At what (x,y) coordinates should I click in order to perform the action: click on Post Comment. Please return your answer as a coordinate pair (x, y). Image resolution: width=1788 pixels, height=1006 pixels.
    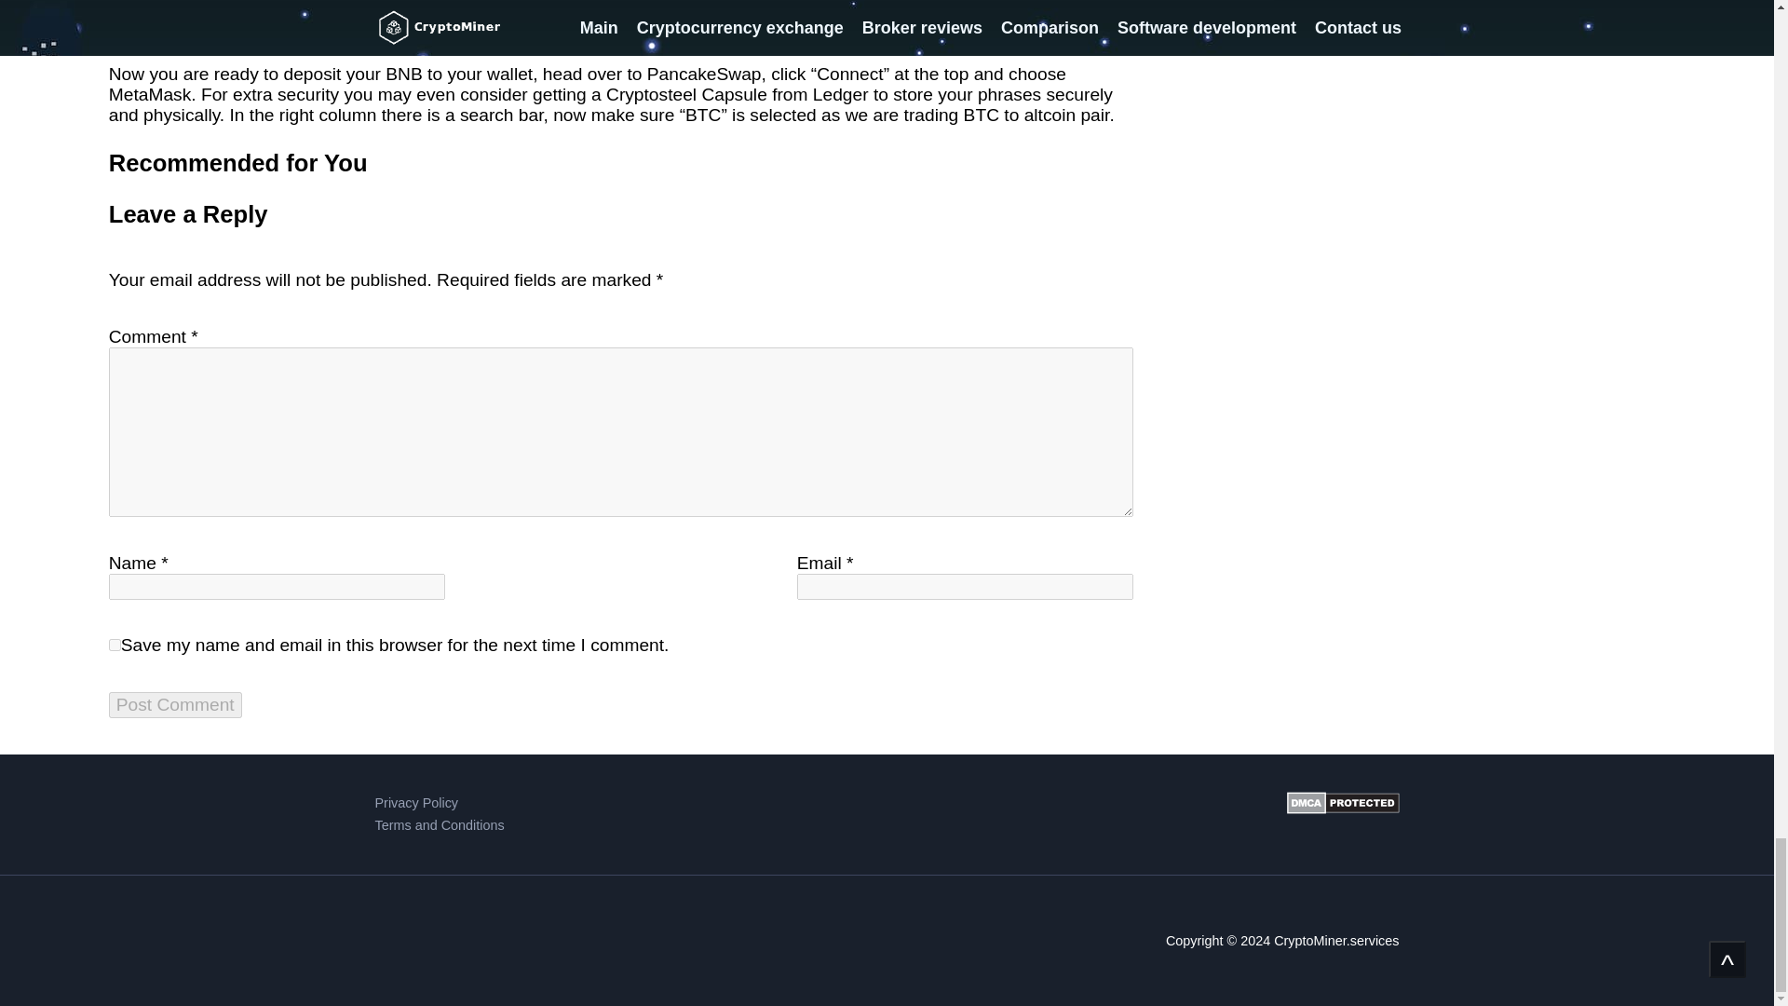
    Looking at the image, I should click on (175, 705).